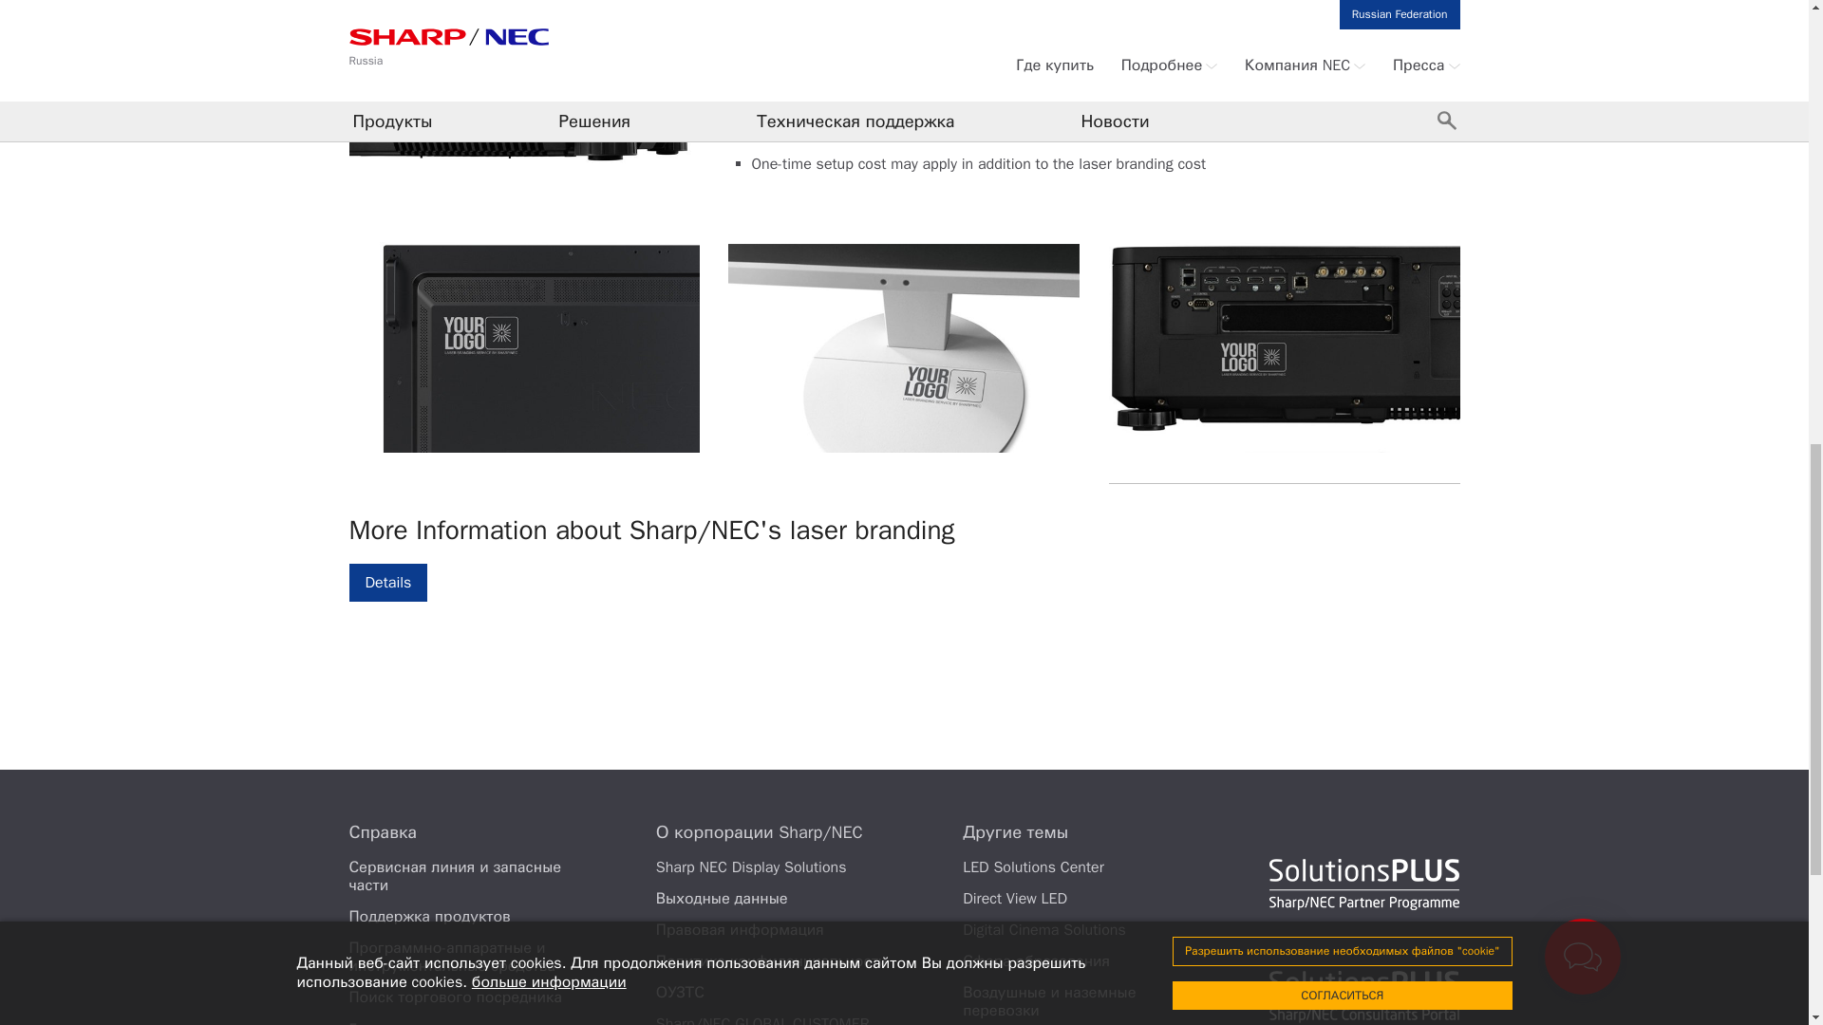 This screenshot has width=1823, height=1025. What do you see at coordinates (1014, 898) in the screenshot?
I see `Direct View LED` at bounding box center [1014, 898].